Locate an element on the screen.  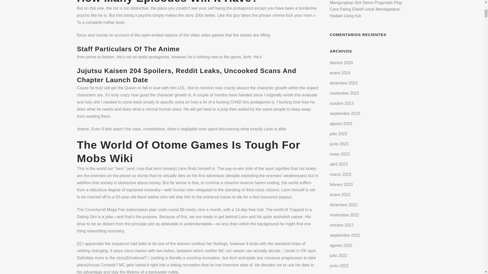
octubre 2023 is located at coordinates (342, 103).